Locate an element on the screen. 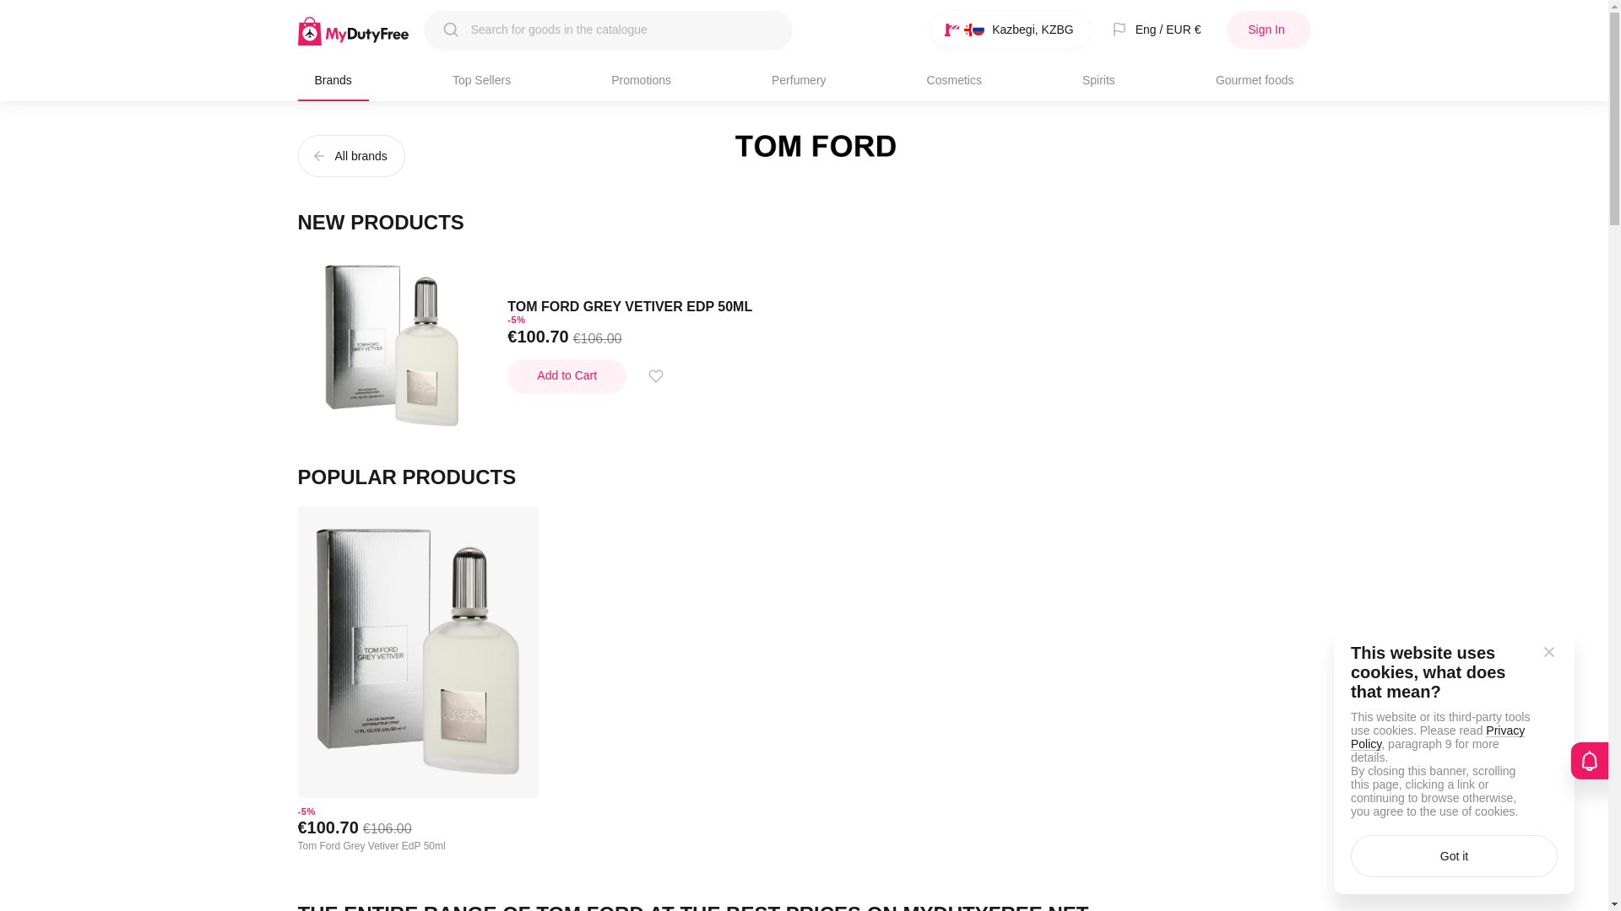 This screenshot has width=1621, height=911. All brands is located at coordinates (350, 155).